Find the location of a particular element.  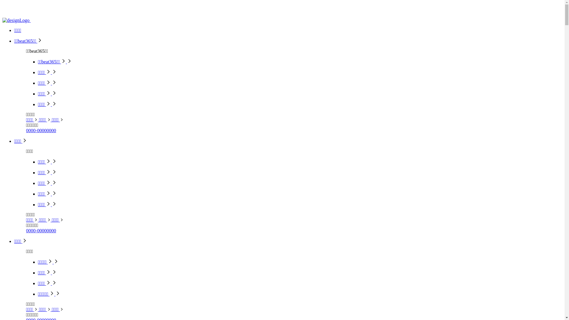

0000-00000000 is located at coordinates (41, 231).